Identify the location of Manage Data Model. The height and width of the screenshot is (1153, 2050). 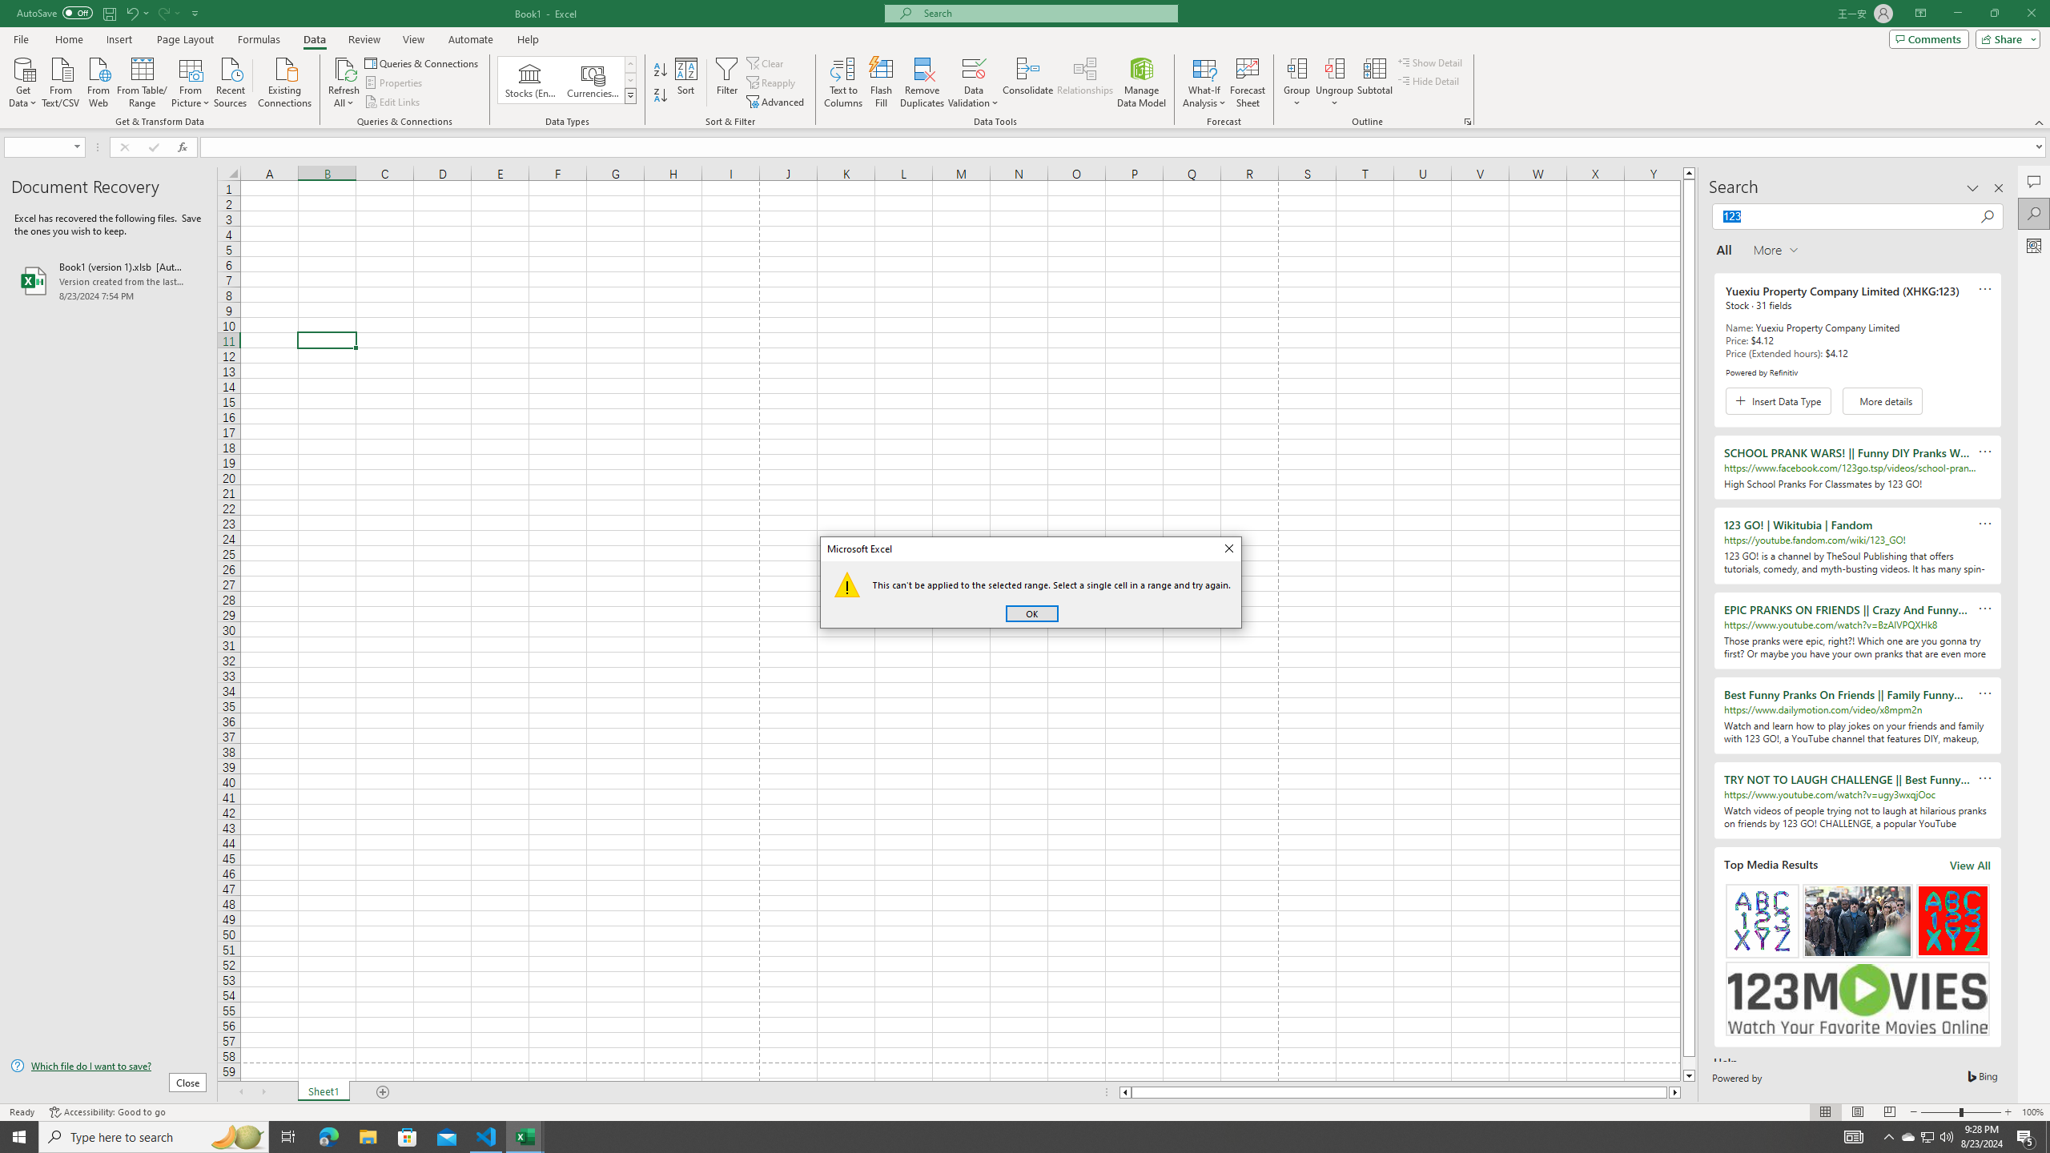
(1142, 82).